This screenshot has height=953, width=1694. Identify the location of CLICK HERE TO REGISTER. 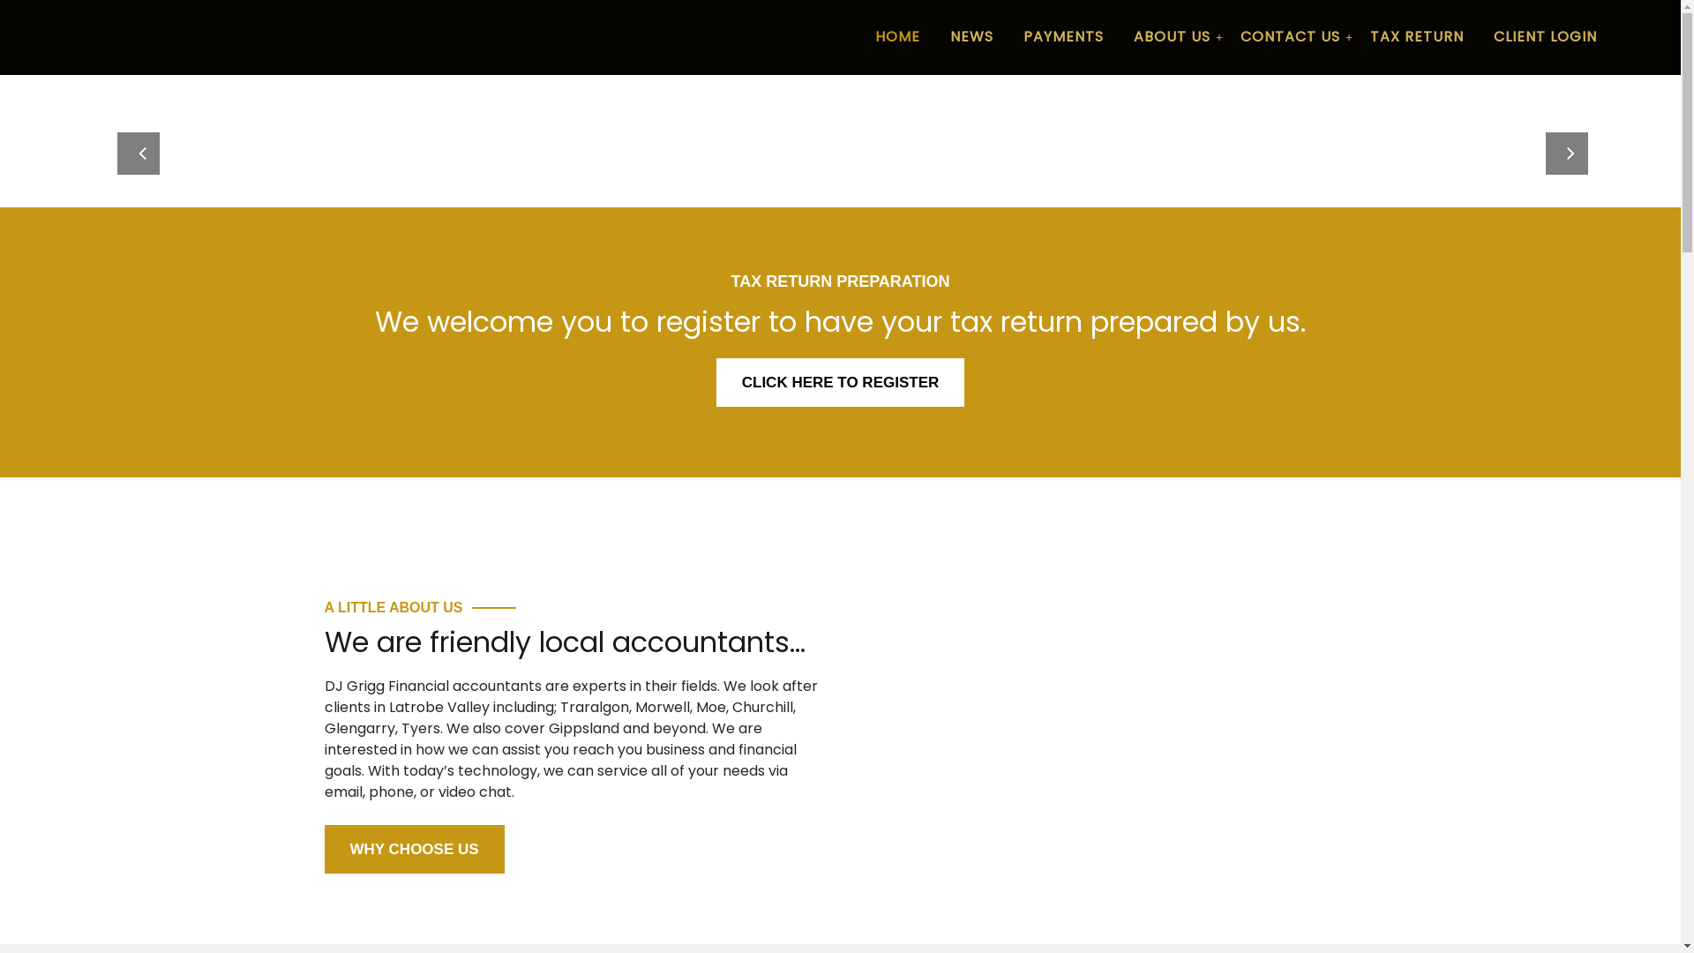
(841, 383).